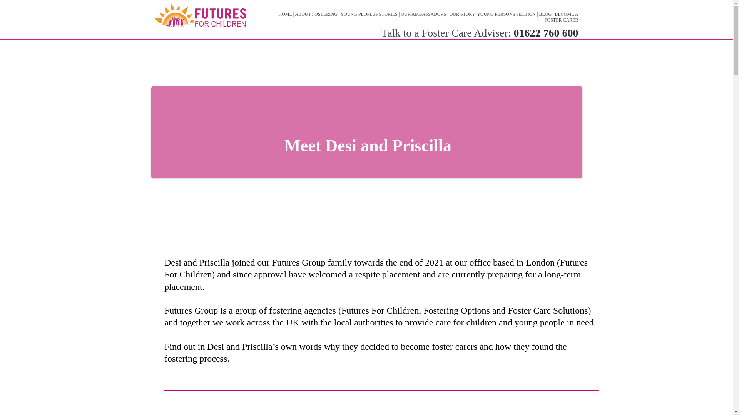 This screenshot has height=415, width=739. What do you see at coordinates (462, 14) in the screenshot?
I see `OUR STORY` at bounding box center [462, 14].